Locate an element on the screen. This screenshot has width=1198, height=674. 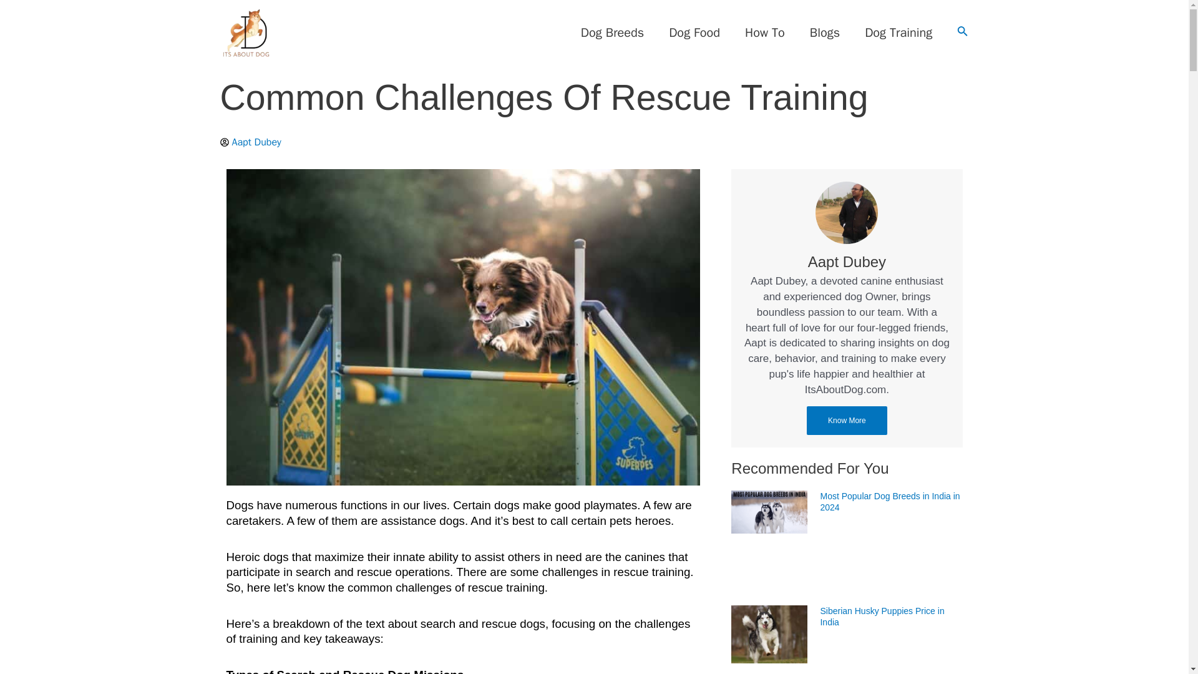
Aapt Dubey is located at coordinates (250, 142).